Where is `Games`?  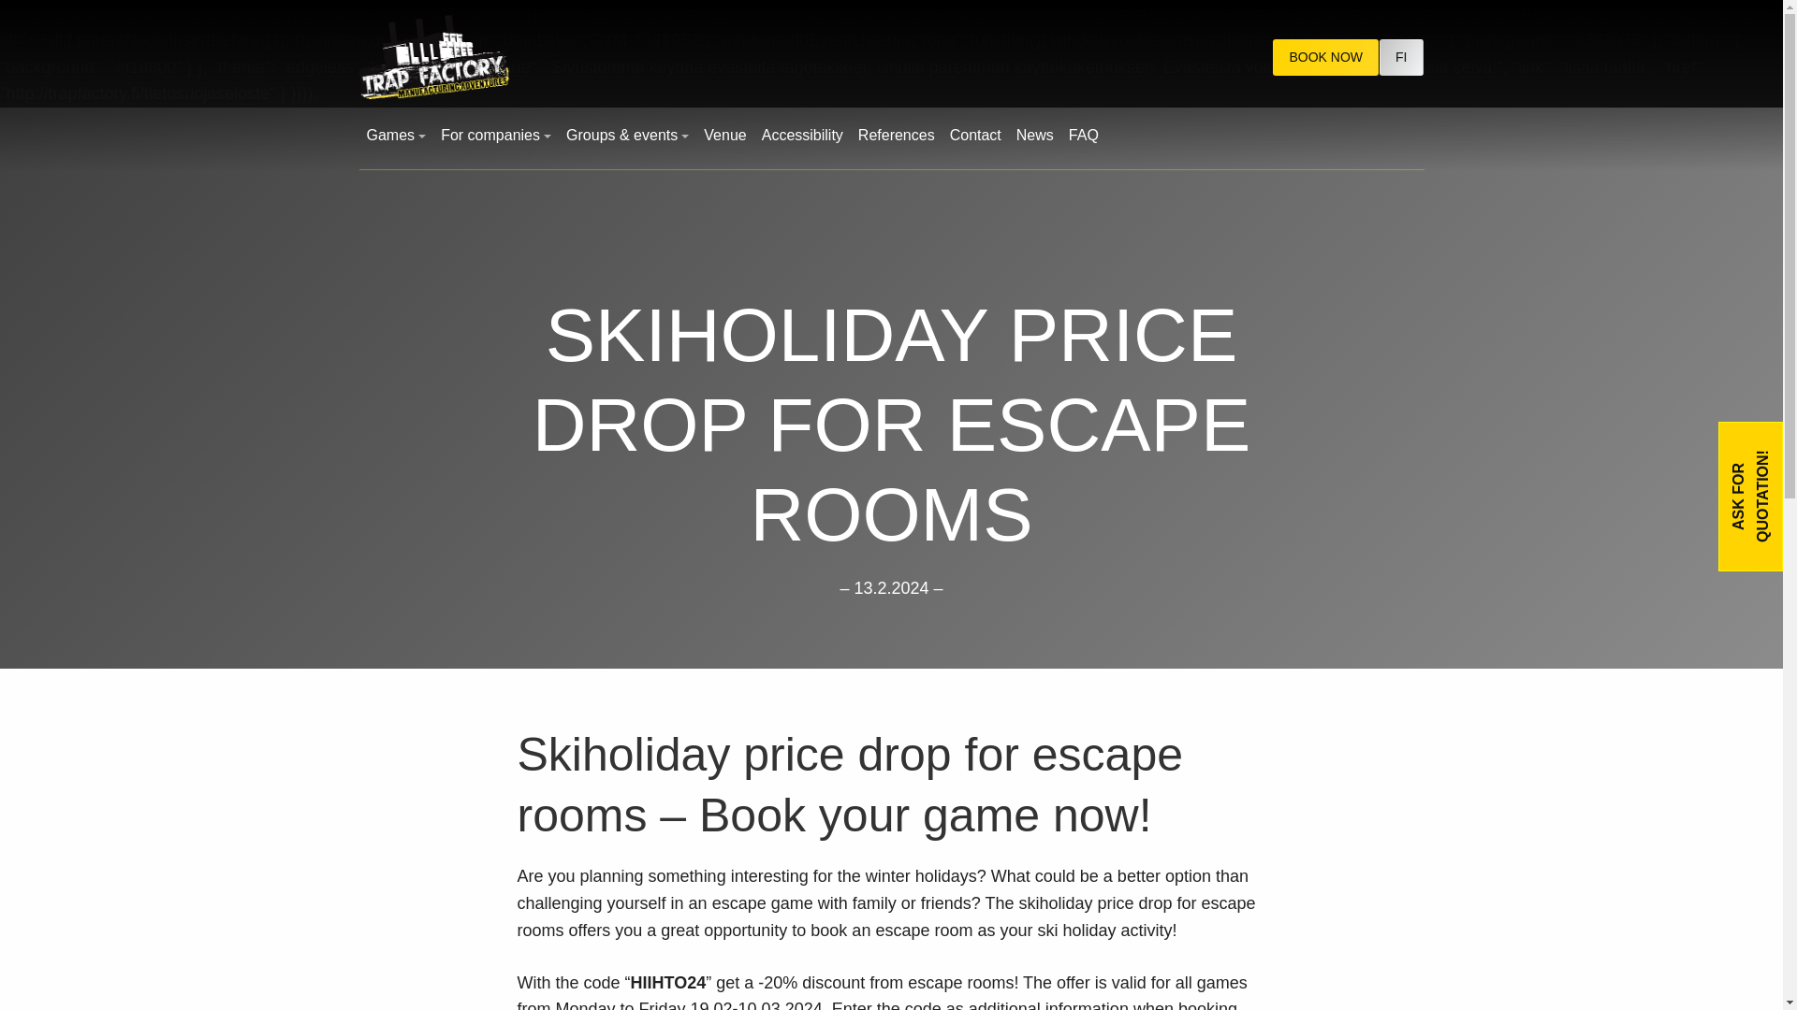
Games is located at coordinates (397, 136).